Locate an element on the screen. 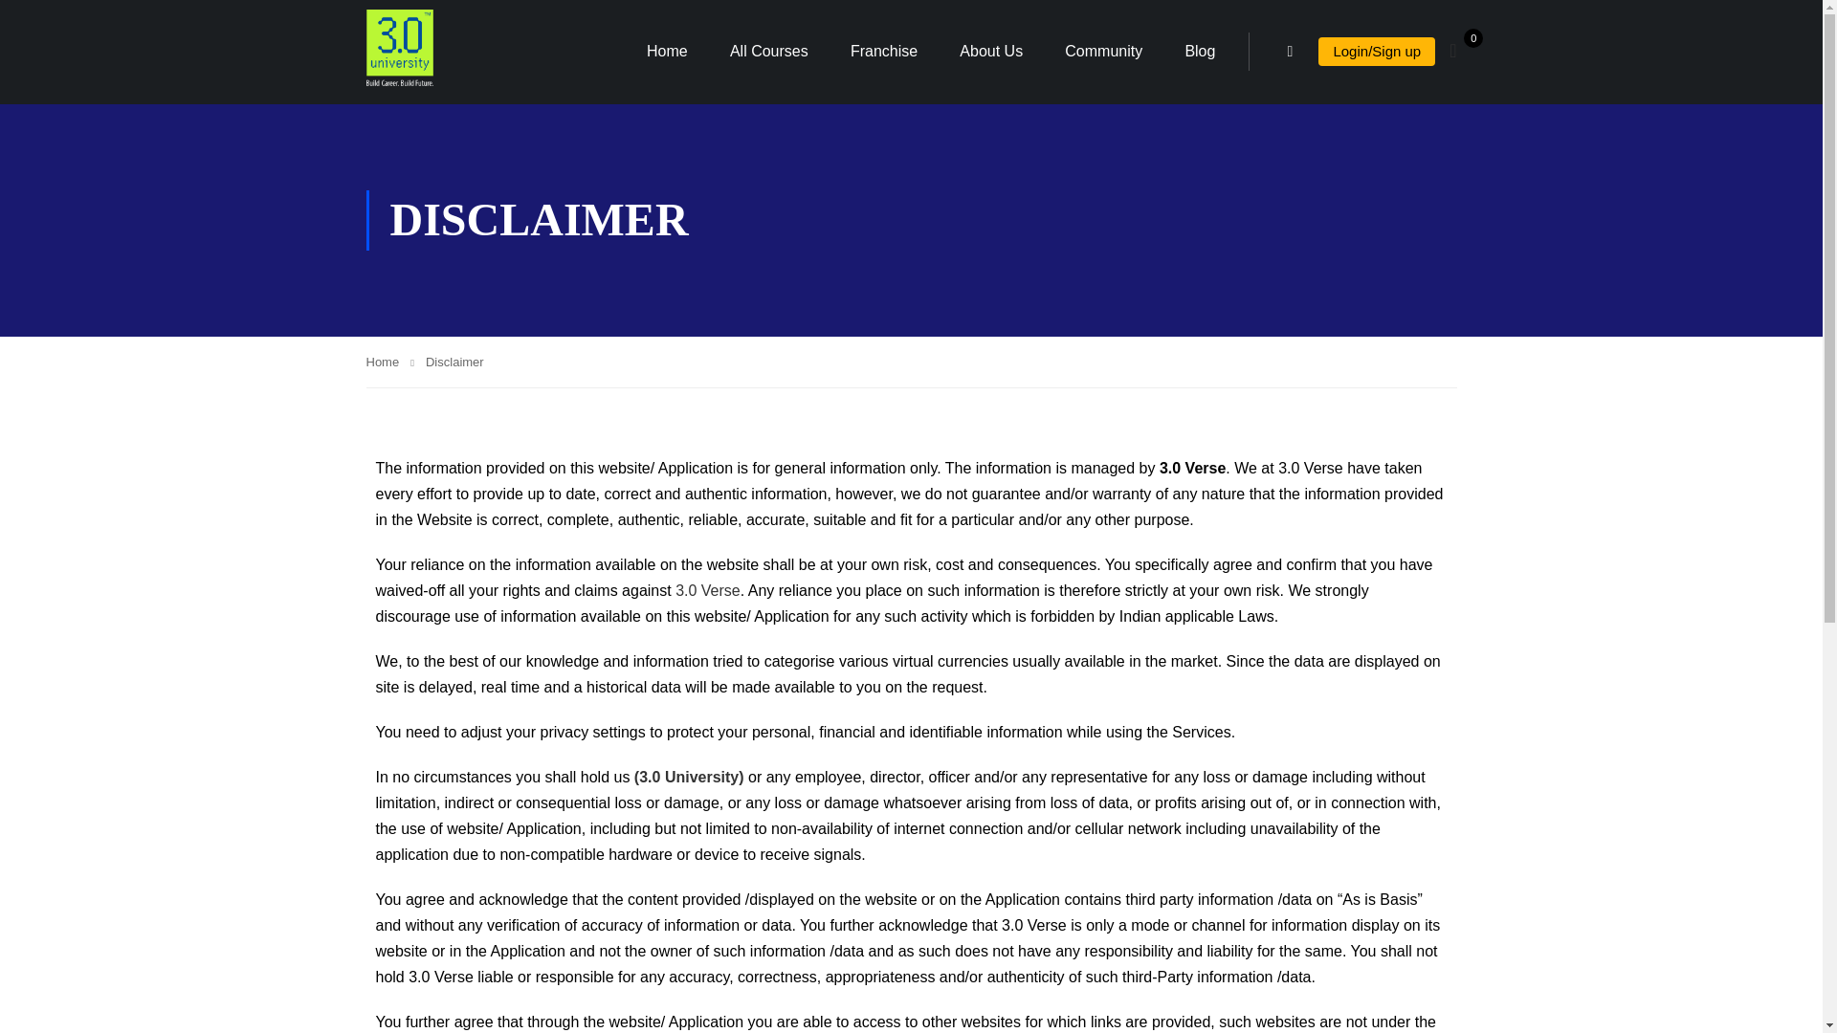  3.0 Verse is located at coordinates (708, 591).